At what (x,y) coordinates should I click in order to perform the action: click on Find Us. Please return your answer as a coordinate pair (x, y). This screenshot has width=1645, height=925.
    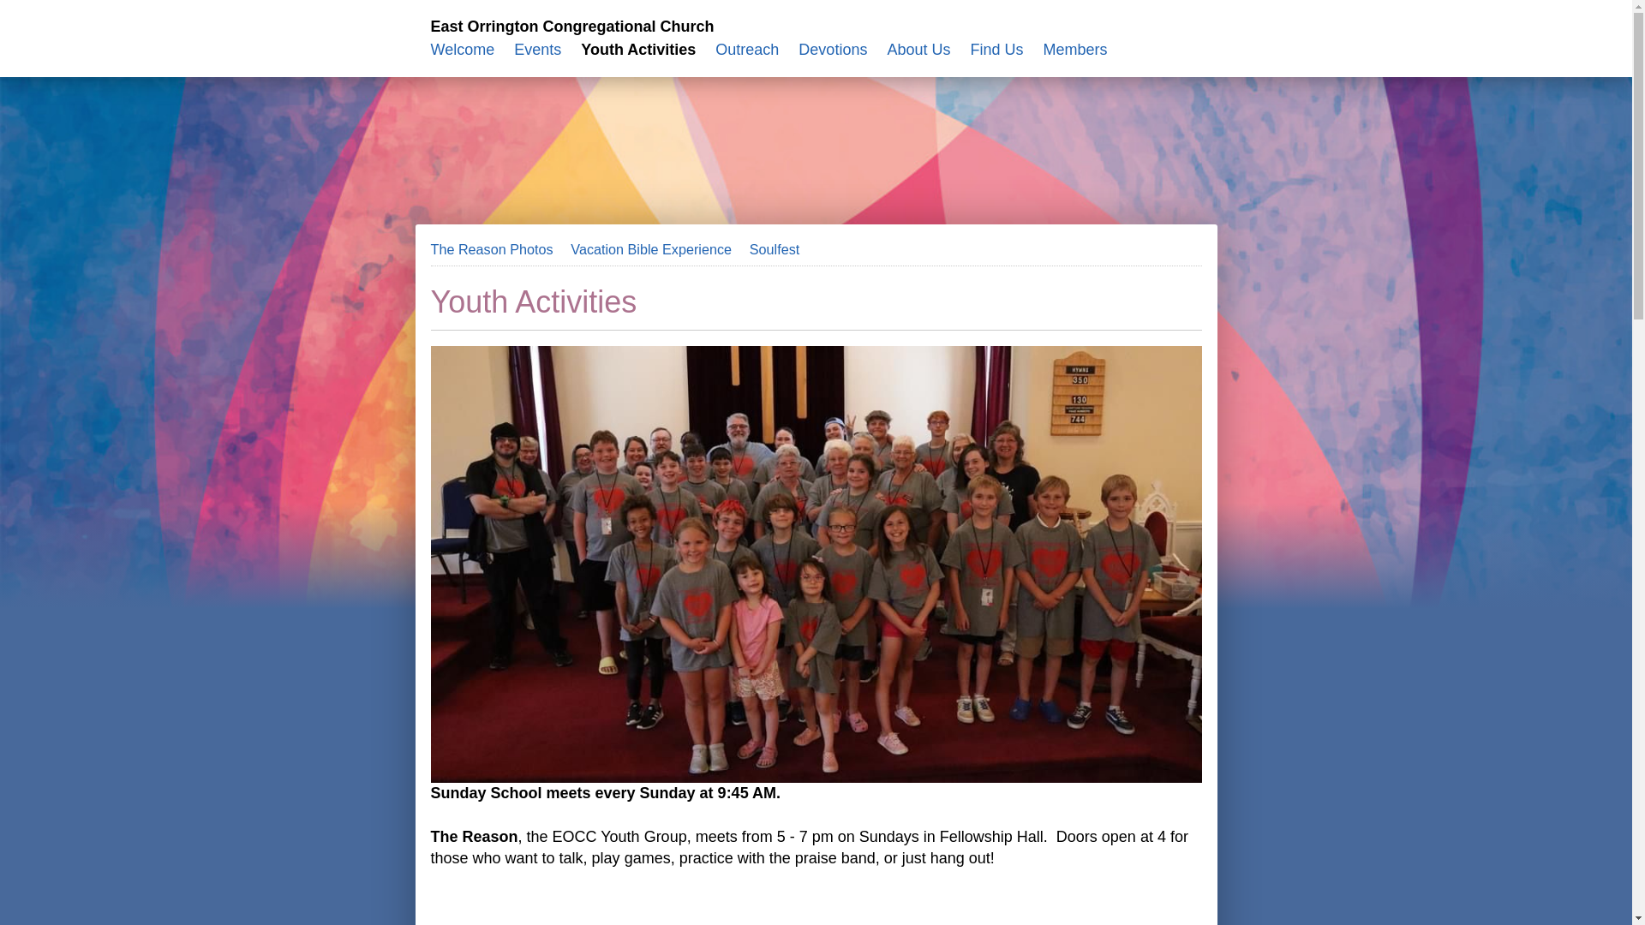
    Looking at the image, I should click on (996, 50).